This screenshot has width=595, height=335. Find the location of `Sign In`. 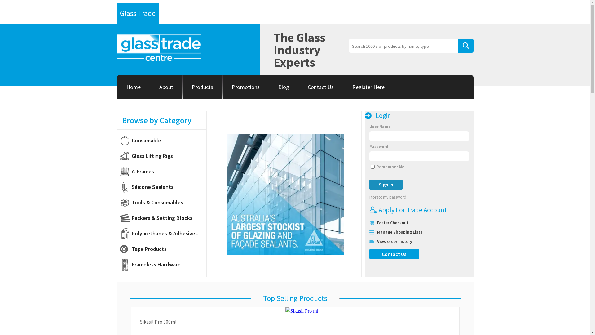

Sign In is located at coordinates (386, 185).